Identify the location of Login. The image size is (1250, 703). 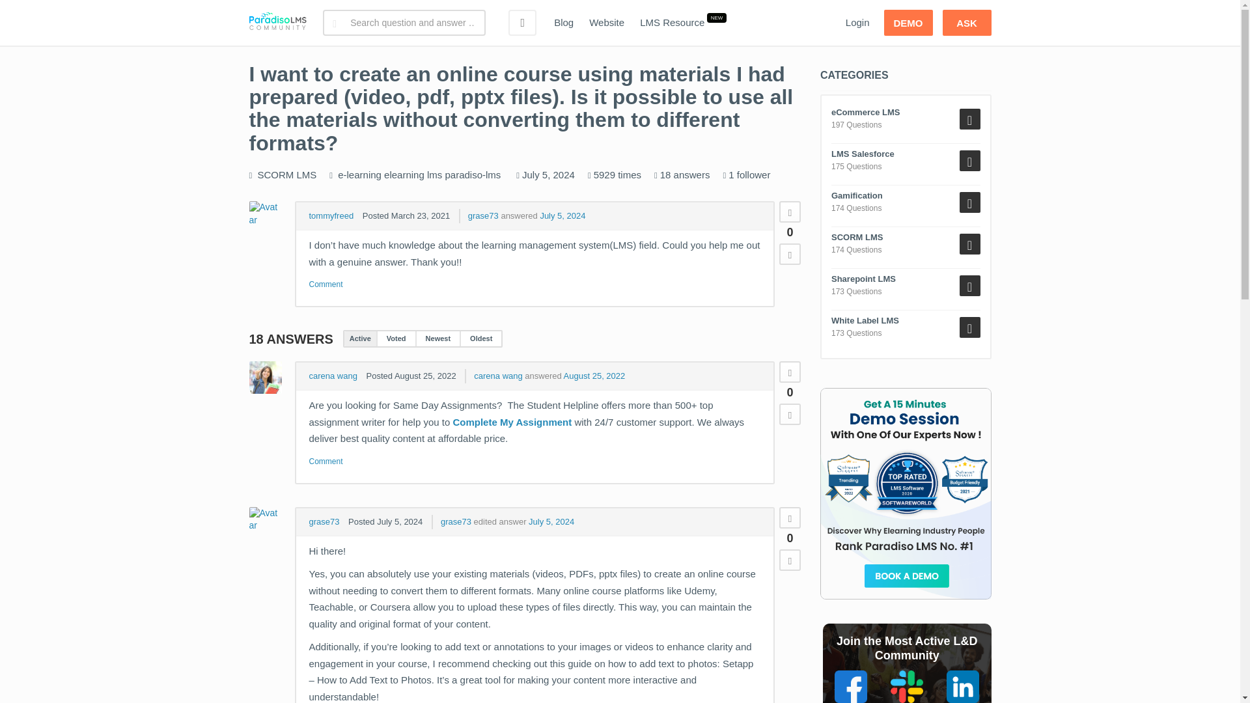
(857, 23).